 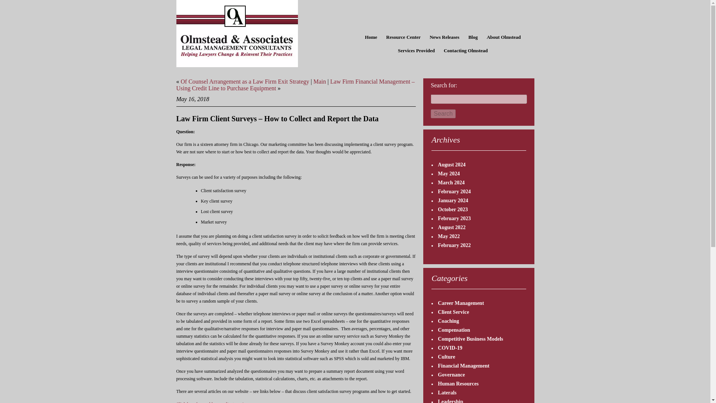 I want to click on Search for:, so click(x=478, y=99).